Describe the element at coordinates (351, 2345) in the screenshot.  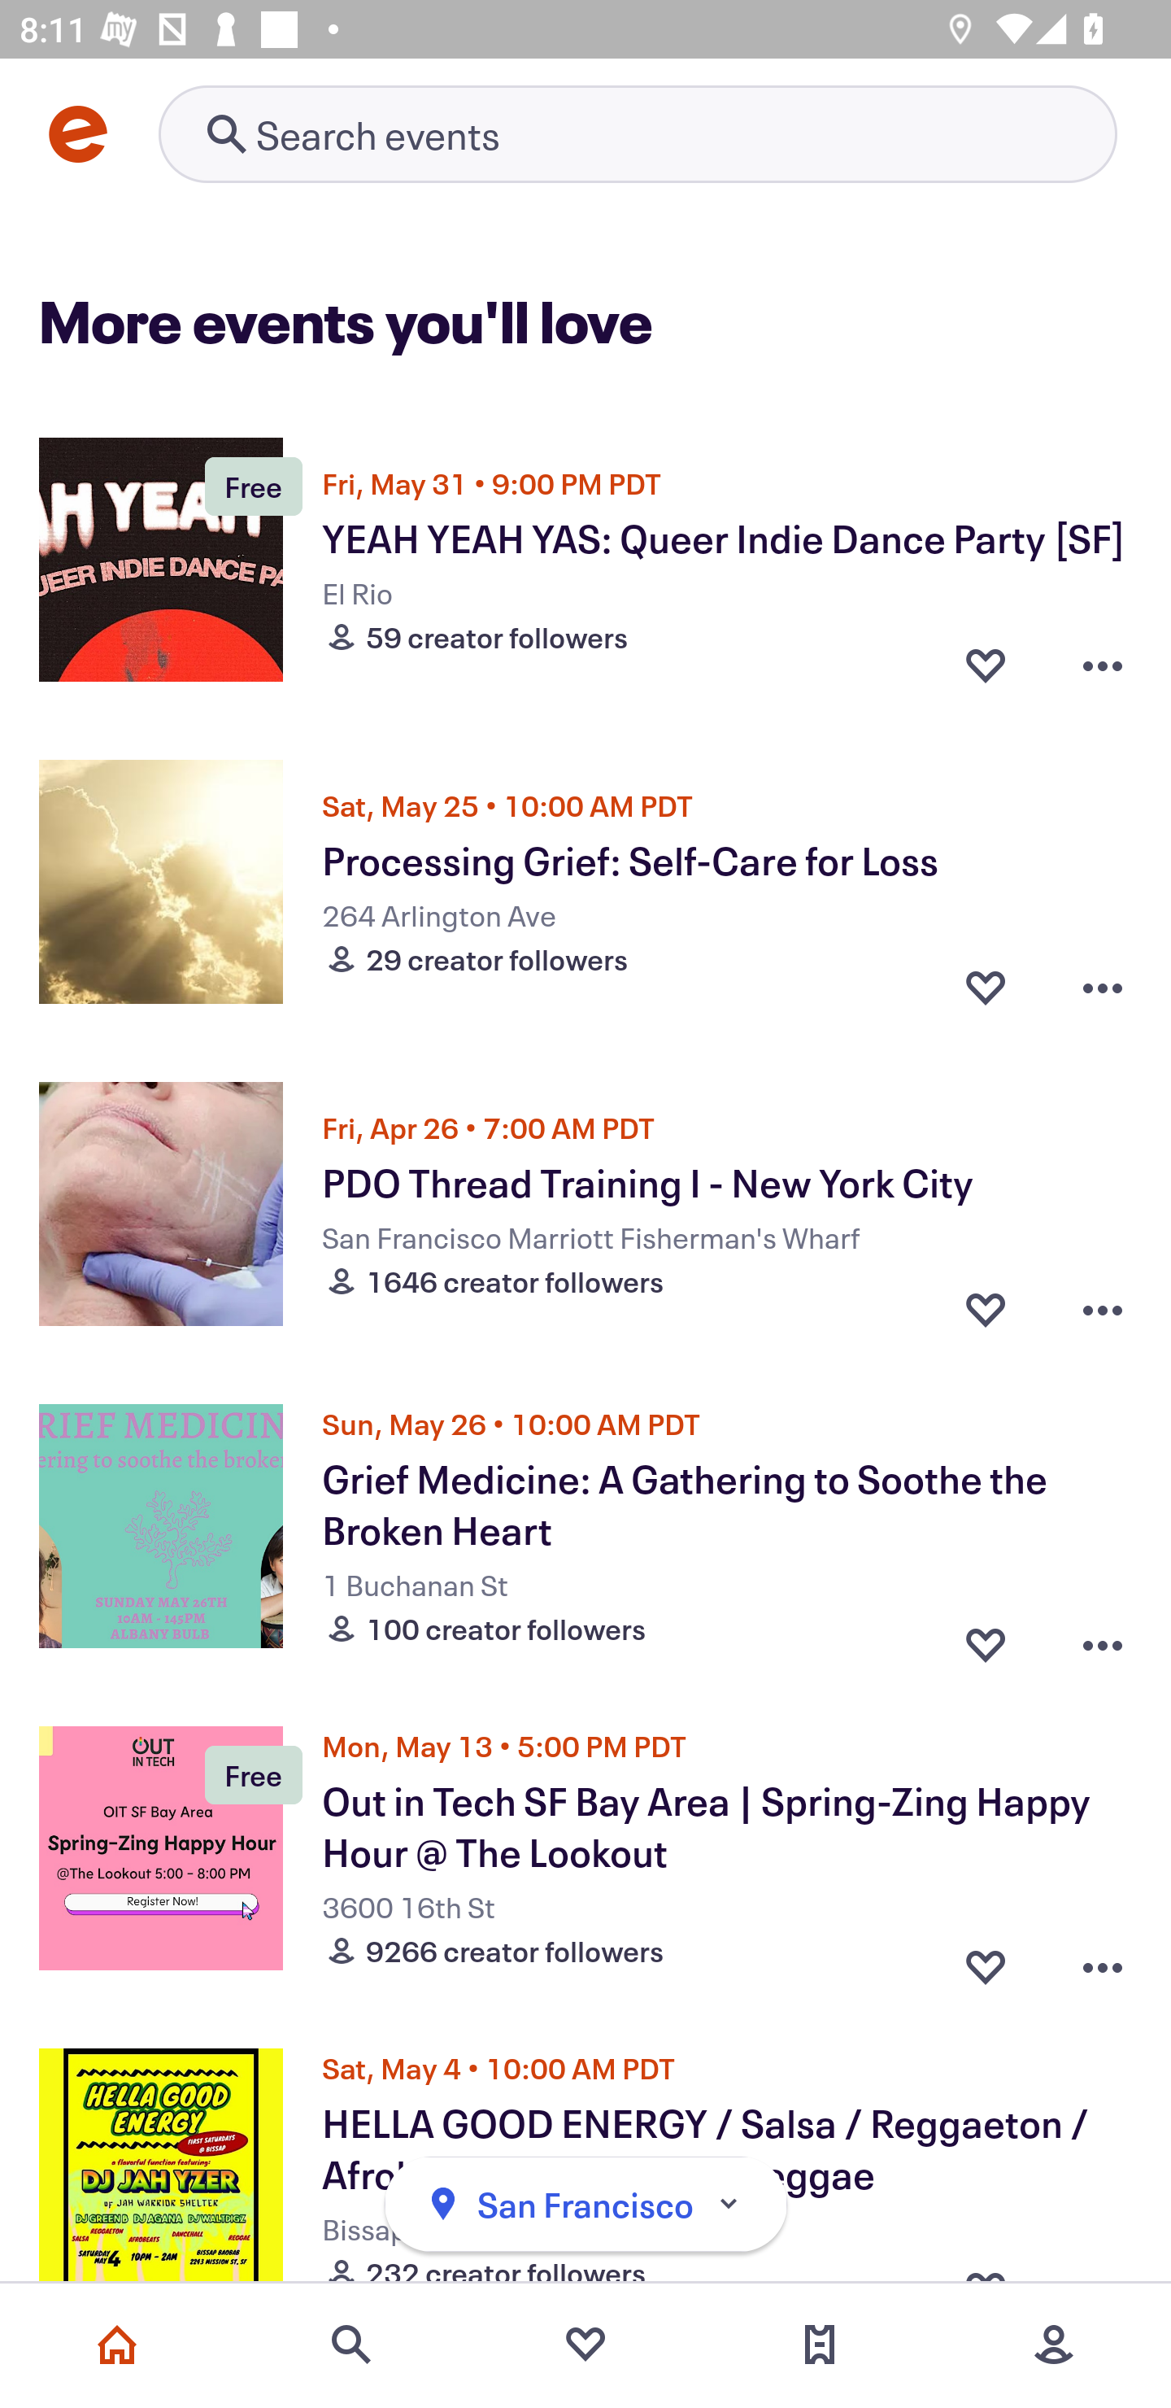
I see `Search events` at that location.